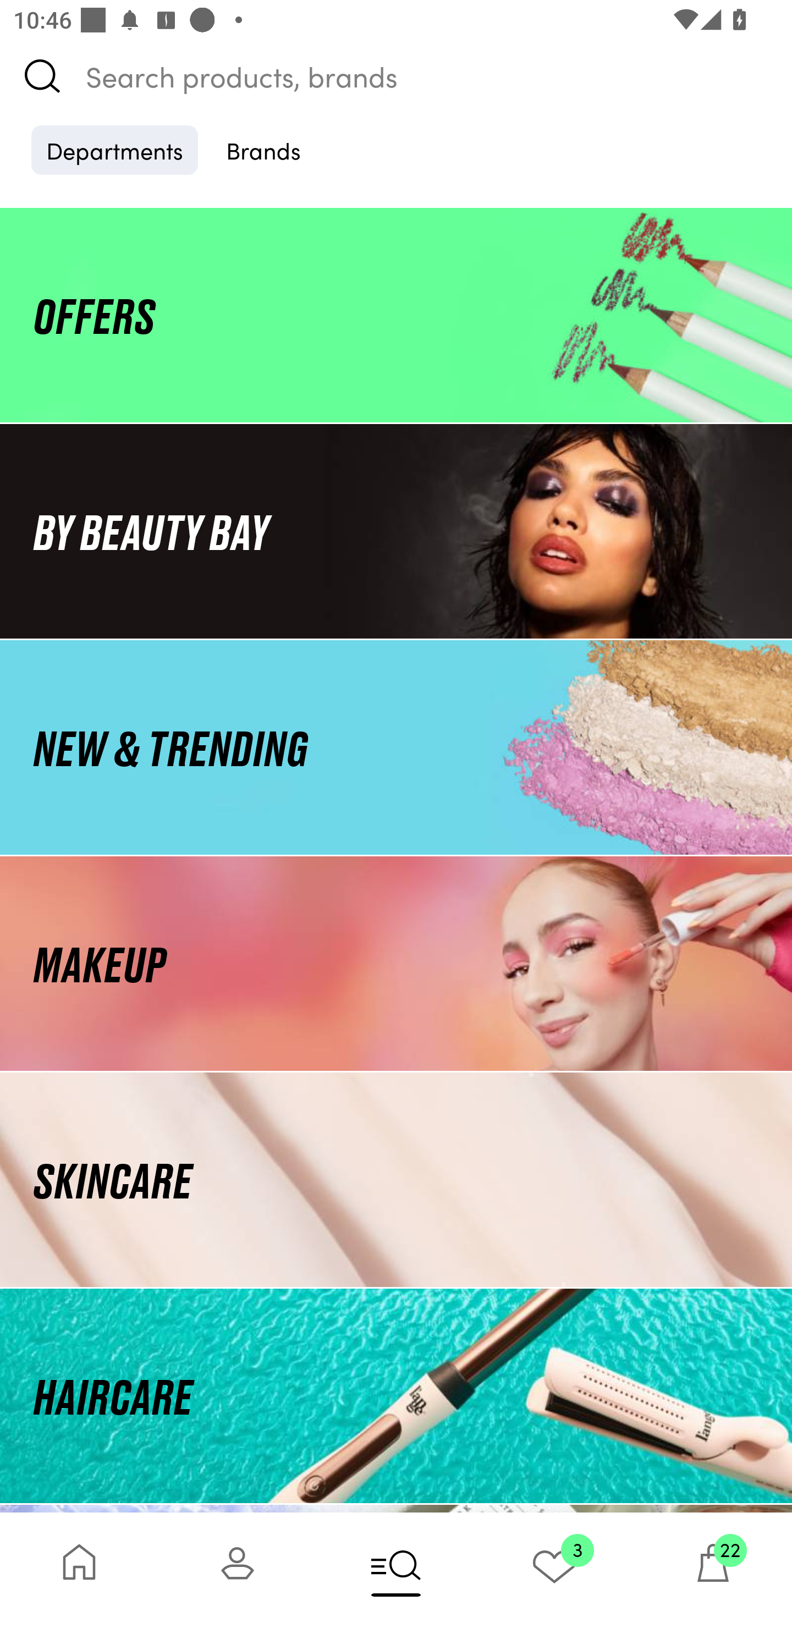  What do you see at coordinates (554, 1570) in the screenshot?
I see `3` at bounding box center [554, 1570].